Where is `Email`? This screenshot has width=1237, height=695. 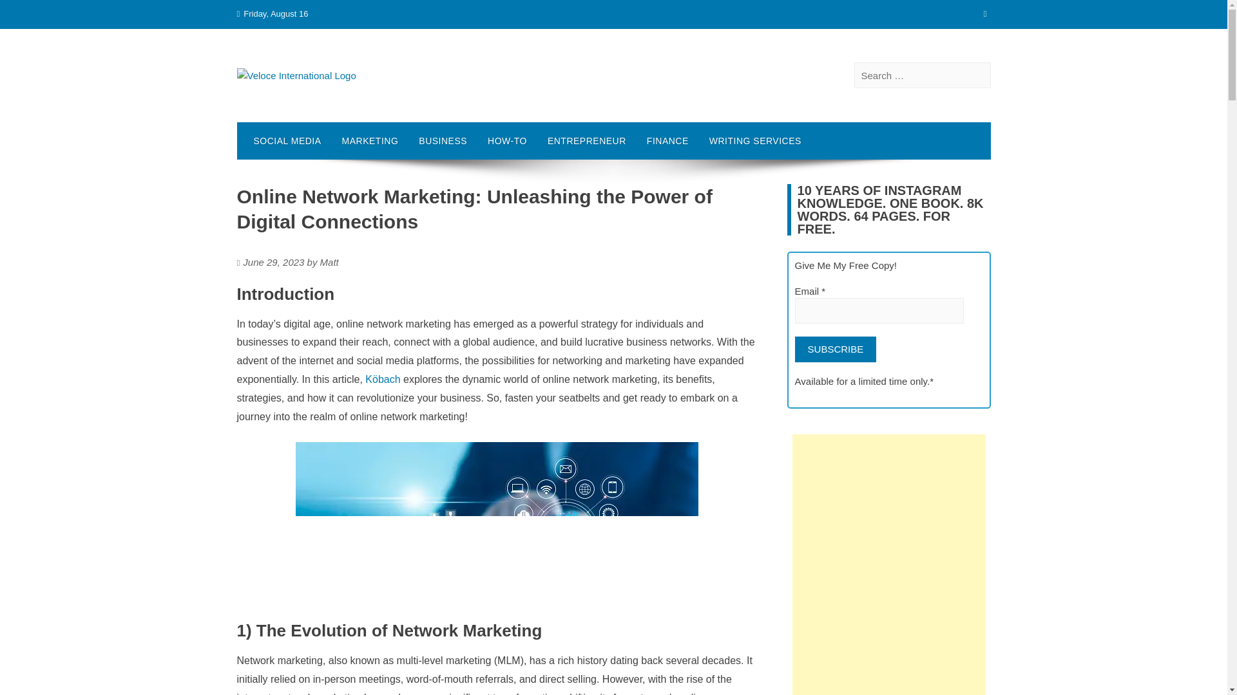 Email is located at coordinates (880, 311).